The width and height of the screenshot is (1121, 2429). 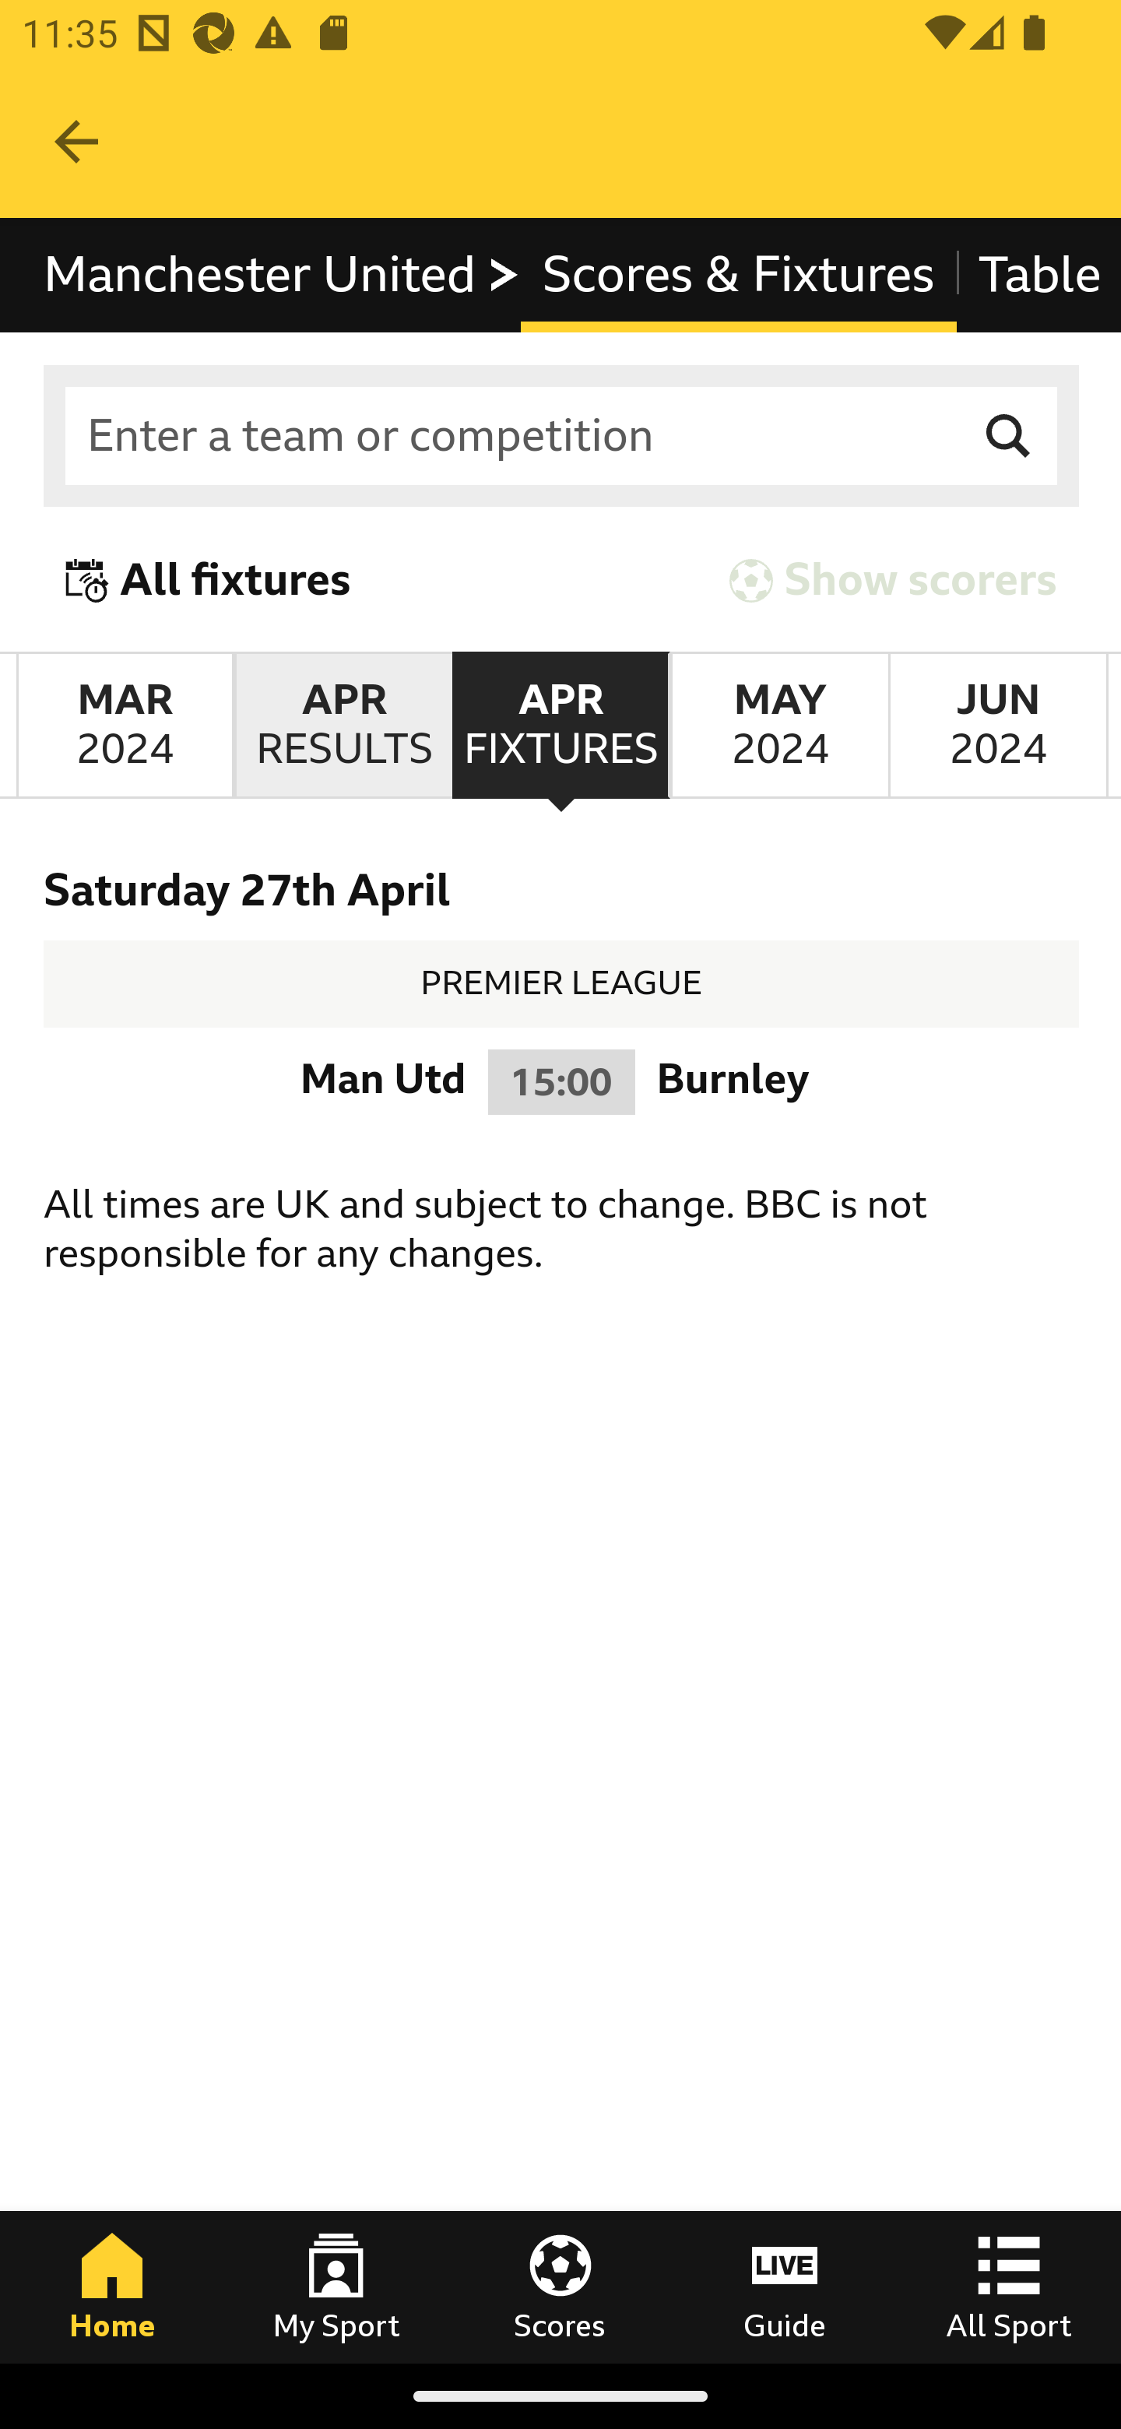 What do you see at coordinates (209, 581) in the screenshot?
I see `All fixtures` at bounding box center [209, 581].